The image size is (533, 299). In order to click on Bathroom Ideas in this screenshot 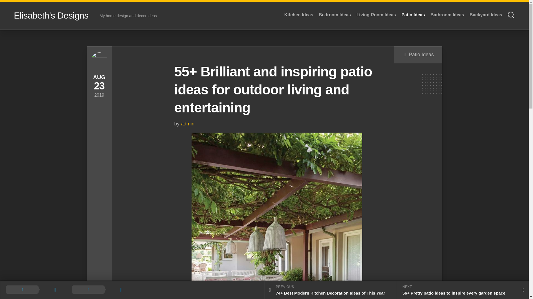, I will do `click(447, 15)`.